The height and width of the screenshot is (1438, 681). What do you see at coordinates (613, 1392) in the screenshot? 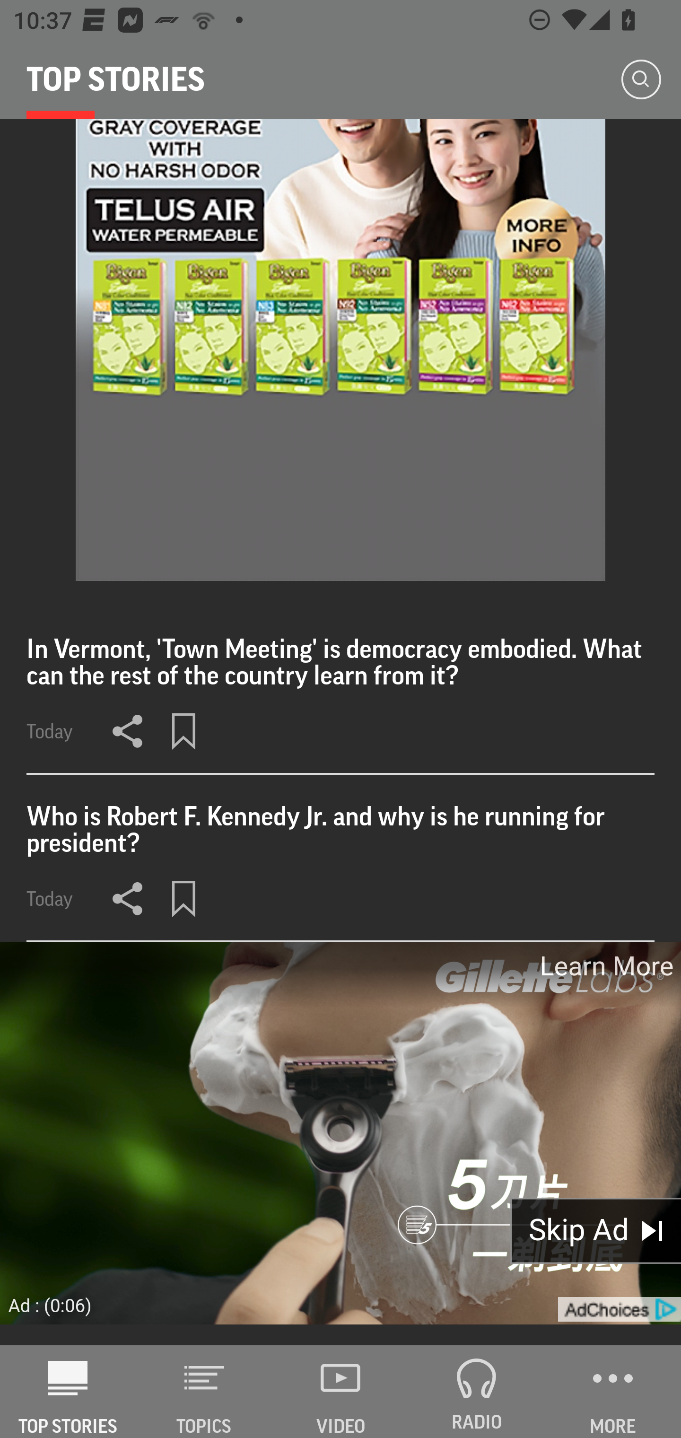
I see `MORE` at bounding box center [613, 1392].